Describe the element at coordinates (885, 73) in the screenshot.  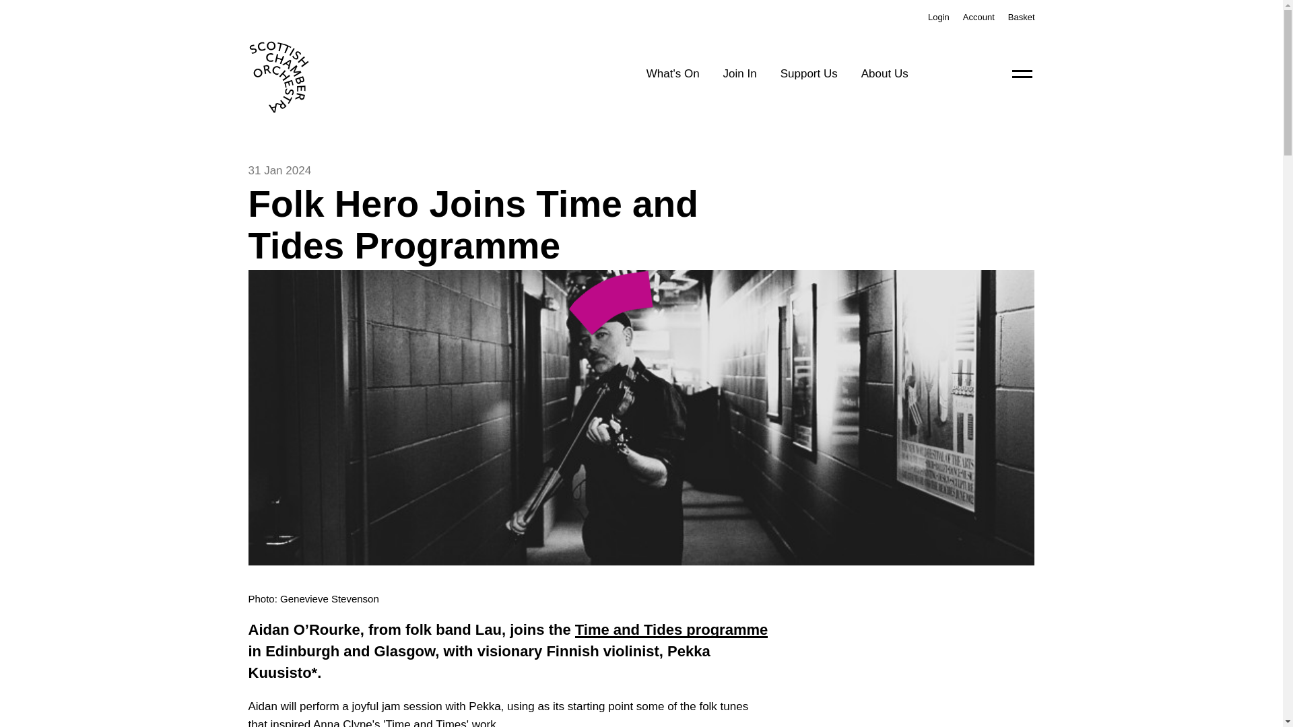
I see `About Us` at that location.